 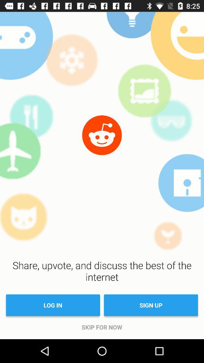 I want to click on launch the item to the left of the sign up, so click(x=53, y=305).